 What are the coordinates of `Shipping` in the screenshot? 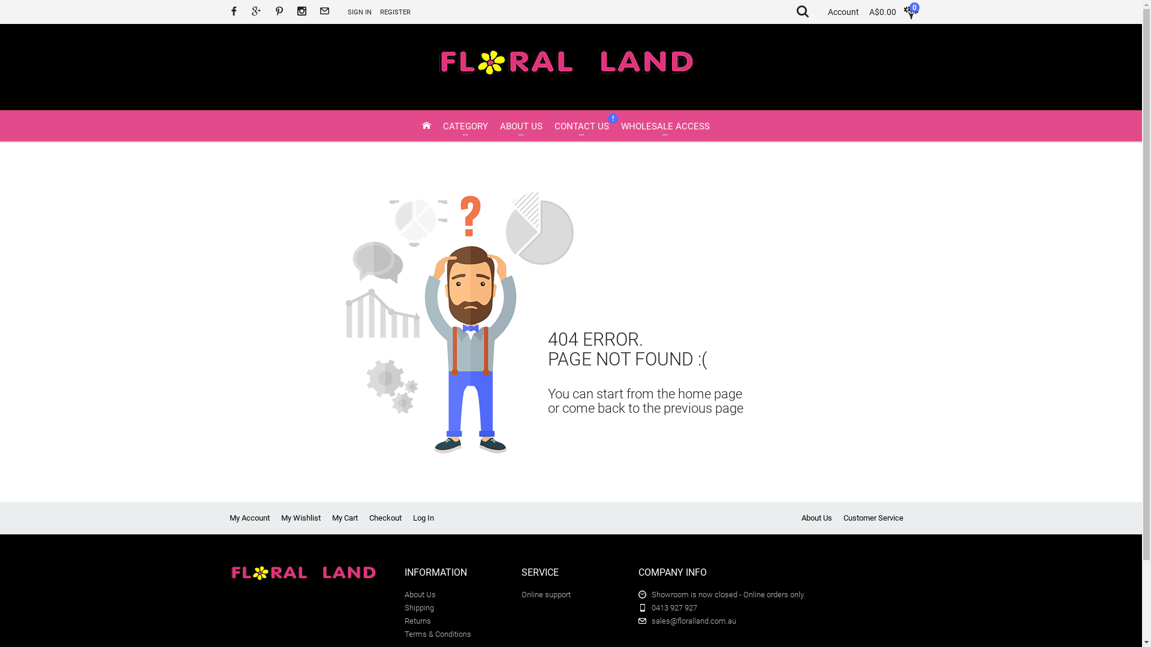 It's located at (420, 607).